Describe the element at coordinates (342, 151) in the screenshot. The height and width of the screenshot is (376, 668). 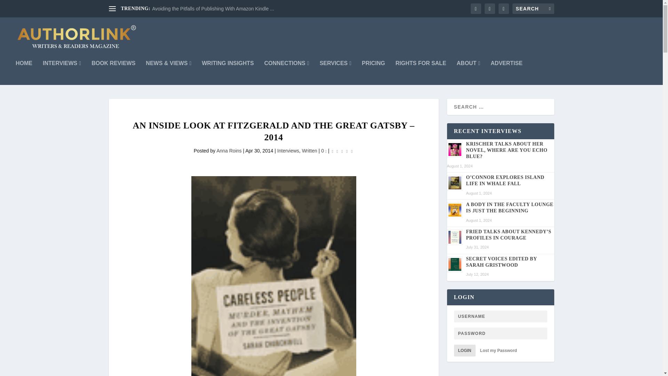
I see `Rating: 0.00` at that location.